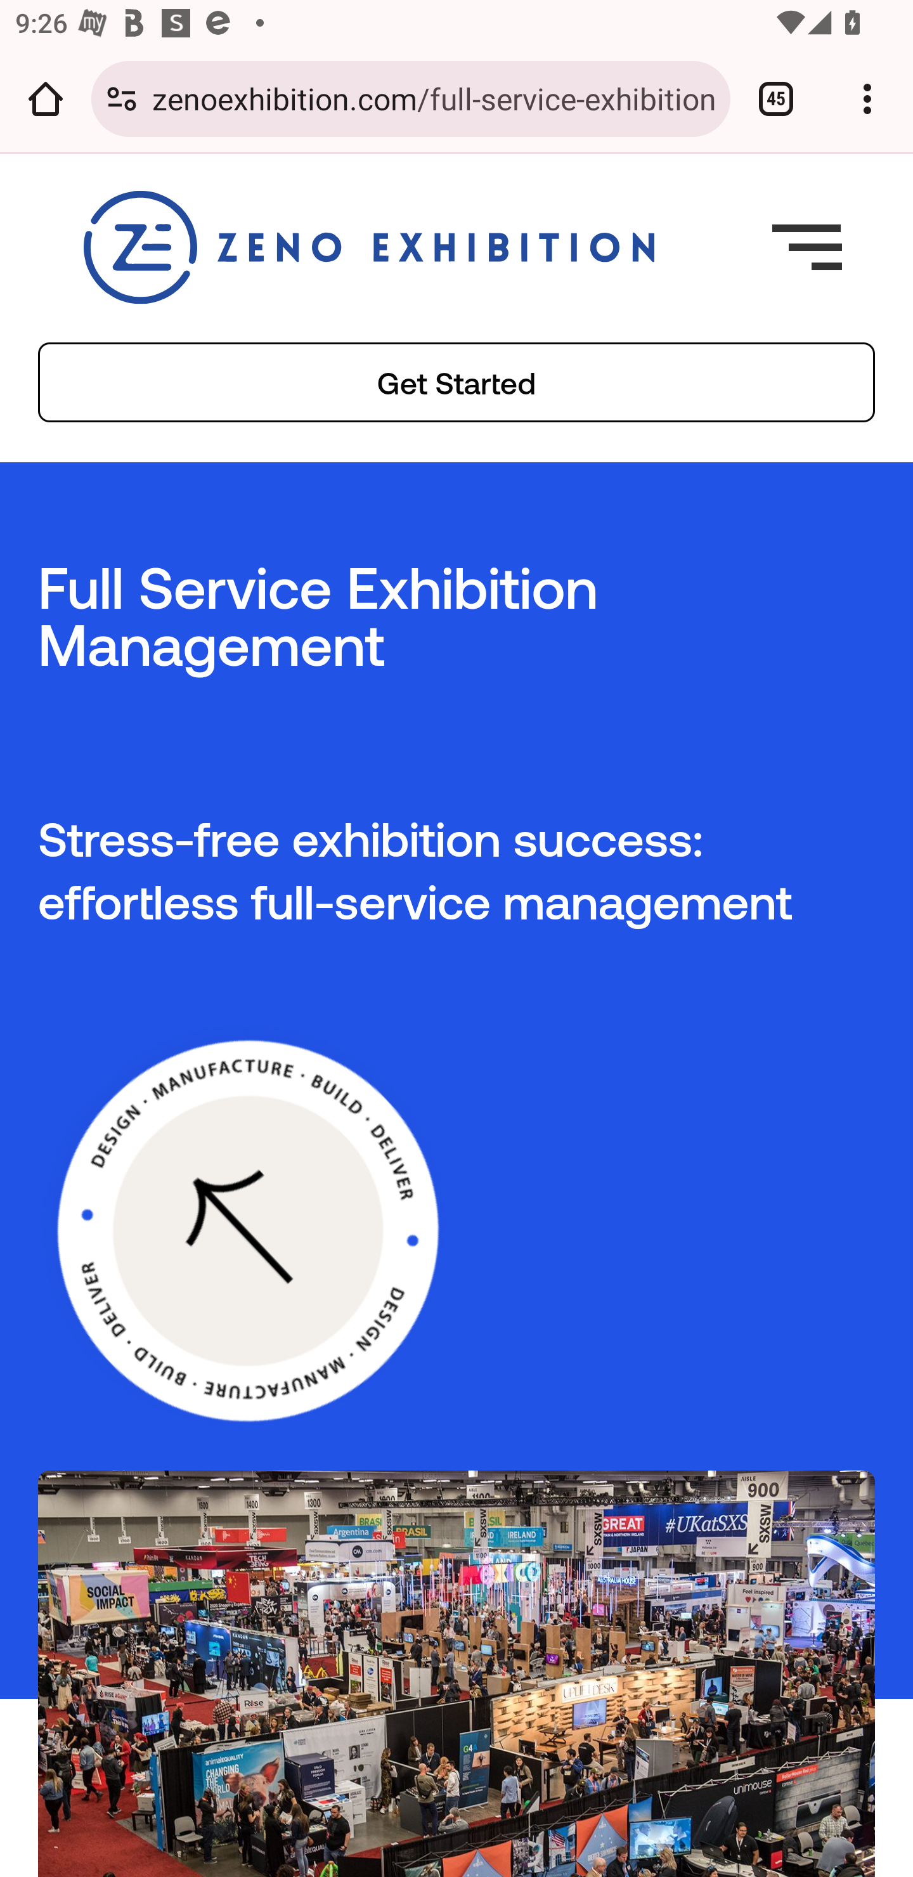 This screenshot has height=1877, width=913. What do you see at coordinates (776, 98) in the screenshot?
I see `Switch or close tabs` at bounding box center [776, 98].